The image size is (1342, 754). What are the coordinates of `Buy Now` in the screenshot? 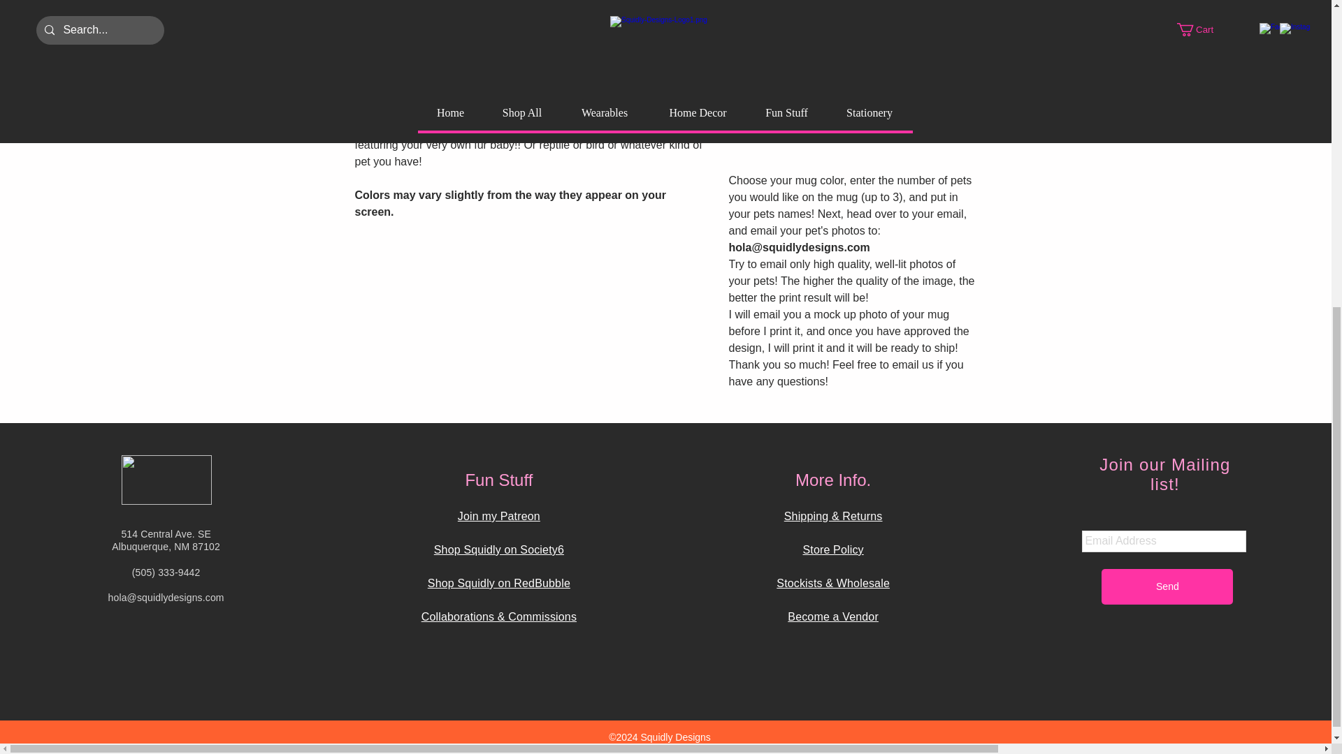 It's located at (853, 85).